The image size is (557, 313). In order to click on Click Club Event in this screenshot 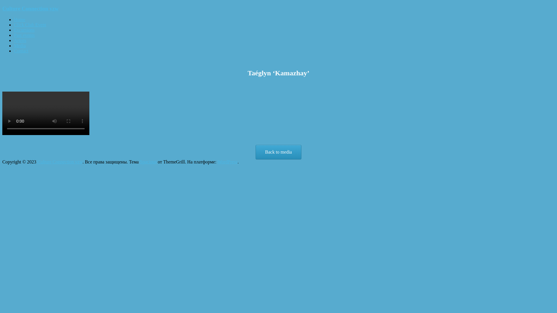, I will do `click(30, 25)`.